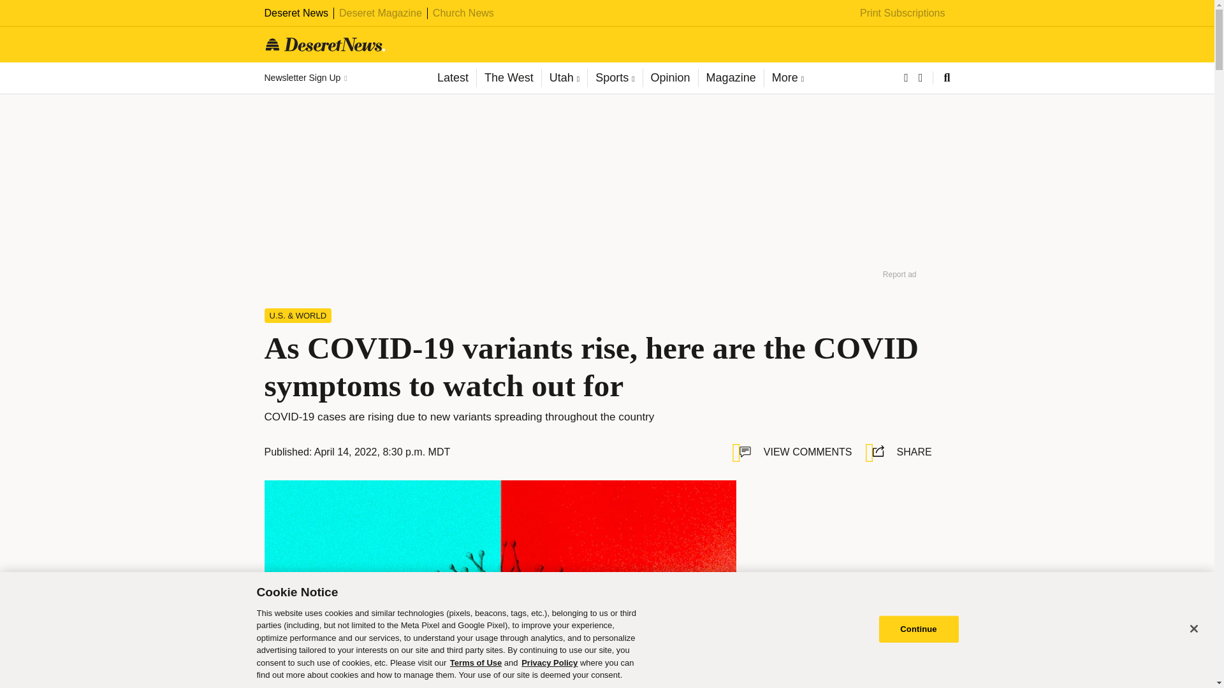 The image size is (1224, 688). Describe the element at coordinates (453, 78) in the screenshot. I see `Latest` at that location.